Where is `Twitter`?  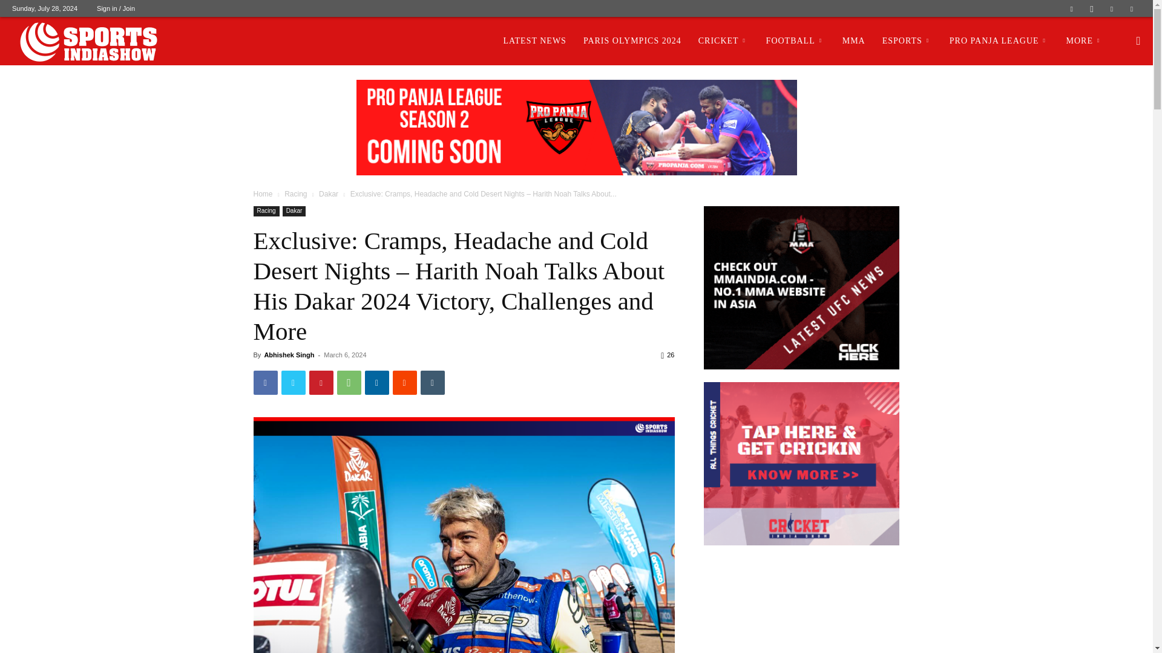
Twitter is located at coordinates (1112, 8).